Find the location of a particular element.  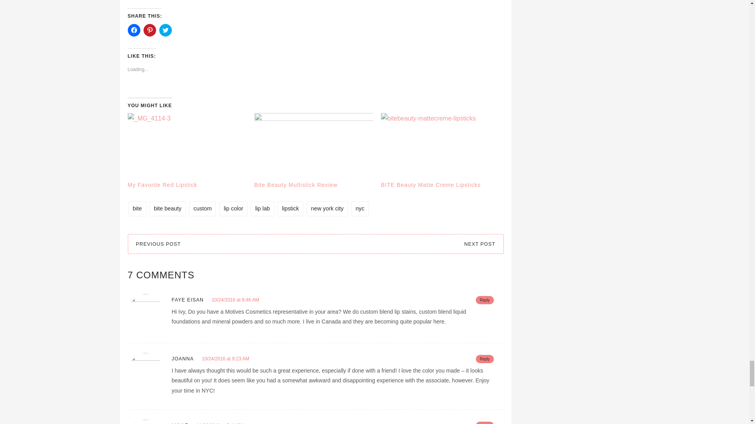

lip color is located at coordinates (234, 209).